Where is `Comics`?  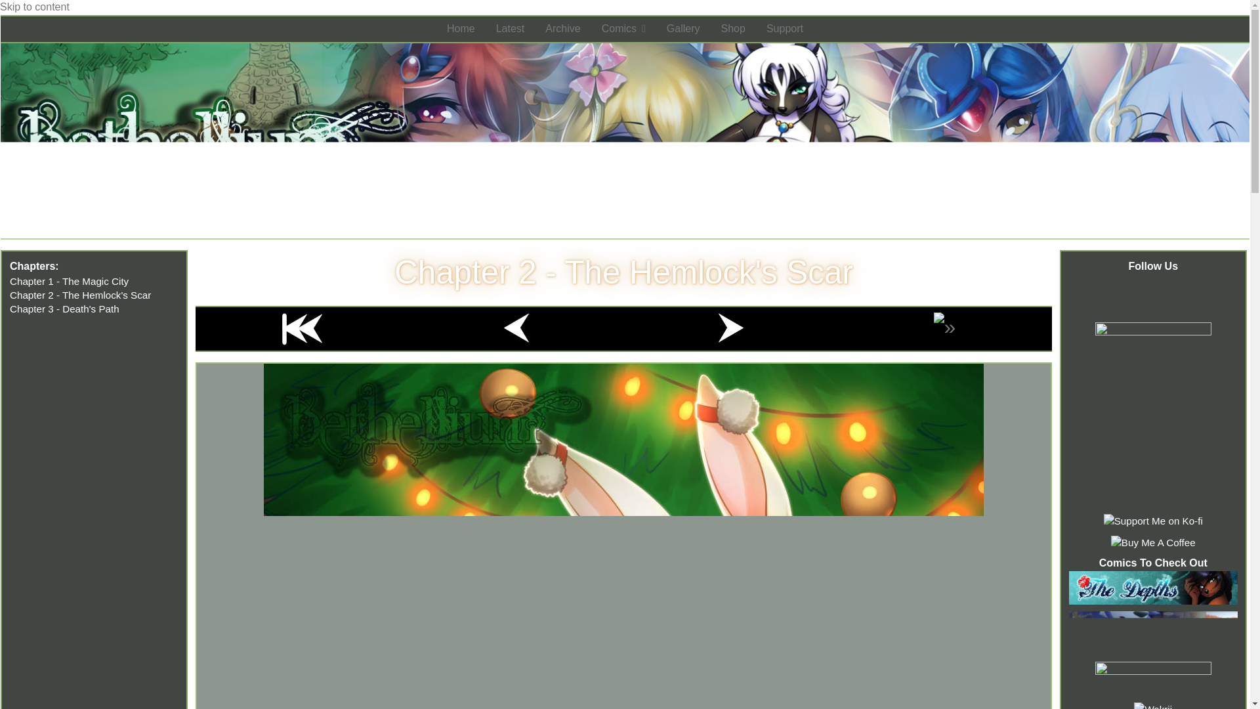 Comics is located at coordinates (623, 28).